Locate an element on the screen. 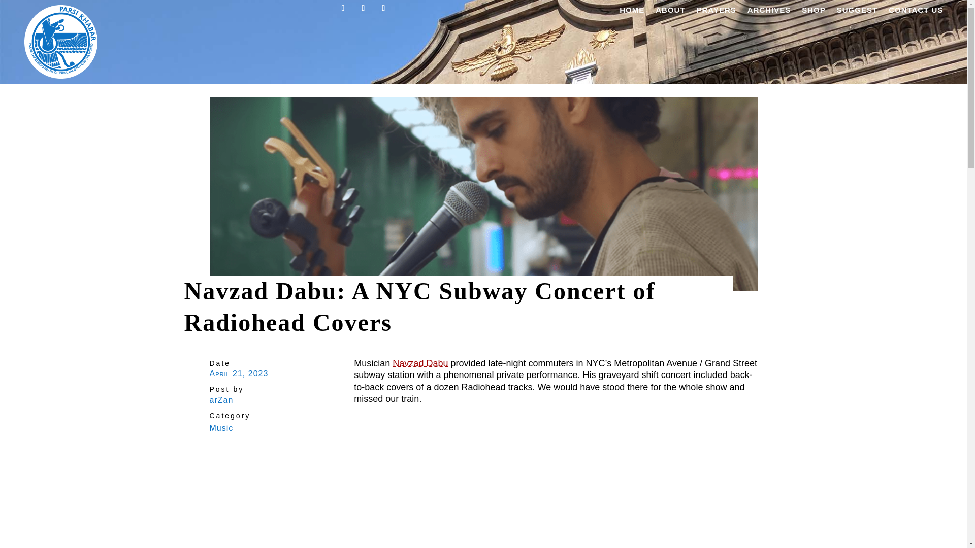 Image resolution: width=975 pixels, height=548 pixels. PRAYERS is located at coordinates (716, 12).